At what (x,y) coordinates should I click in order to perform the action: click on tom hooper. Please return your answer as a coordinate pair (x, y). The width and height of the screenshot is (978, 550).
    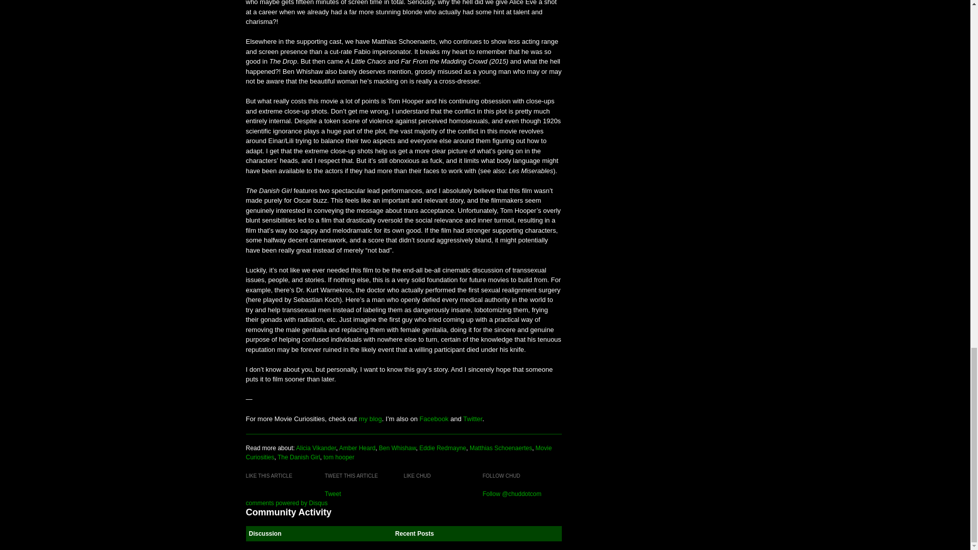
    Looking at the image, I should click on (339, 457).